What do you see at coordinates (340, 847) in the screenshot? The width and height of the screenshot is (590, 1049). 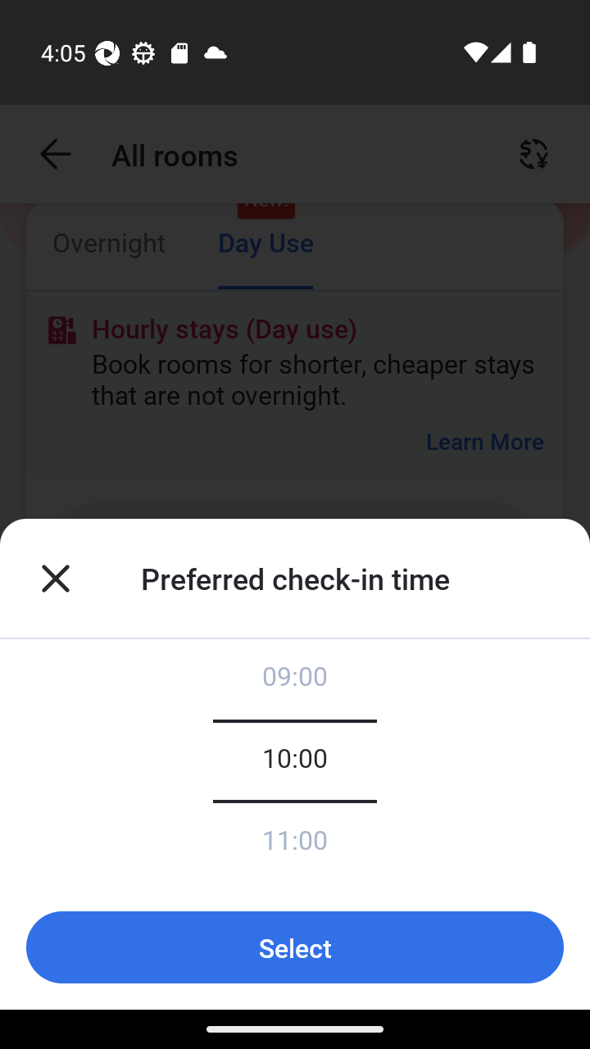 I see `Search` at bounding box center [340, 847].